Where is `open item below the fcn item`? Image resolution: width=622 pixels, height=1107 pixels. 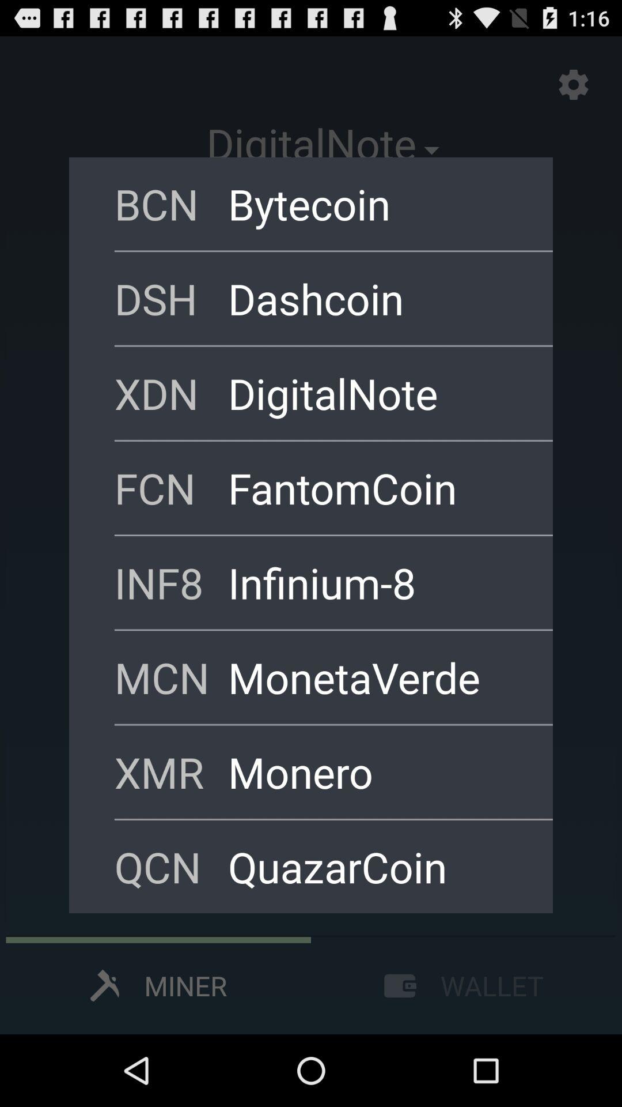
open item below the fcn item is located at coordinates (376, 582).